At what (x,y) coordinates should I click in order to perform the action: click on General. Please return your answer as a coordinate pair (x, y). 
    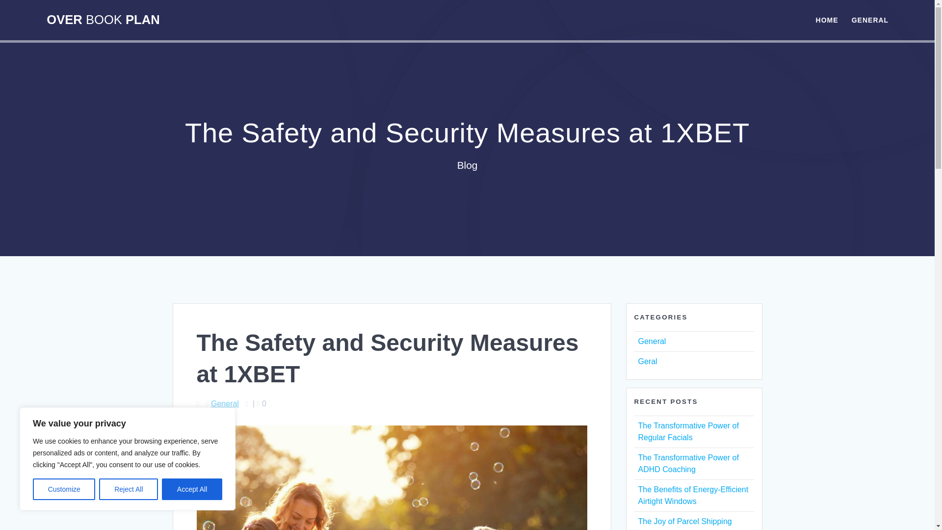
    Looking at the image, I should click on (225, 403).